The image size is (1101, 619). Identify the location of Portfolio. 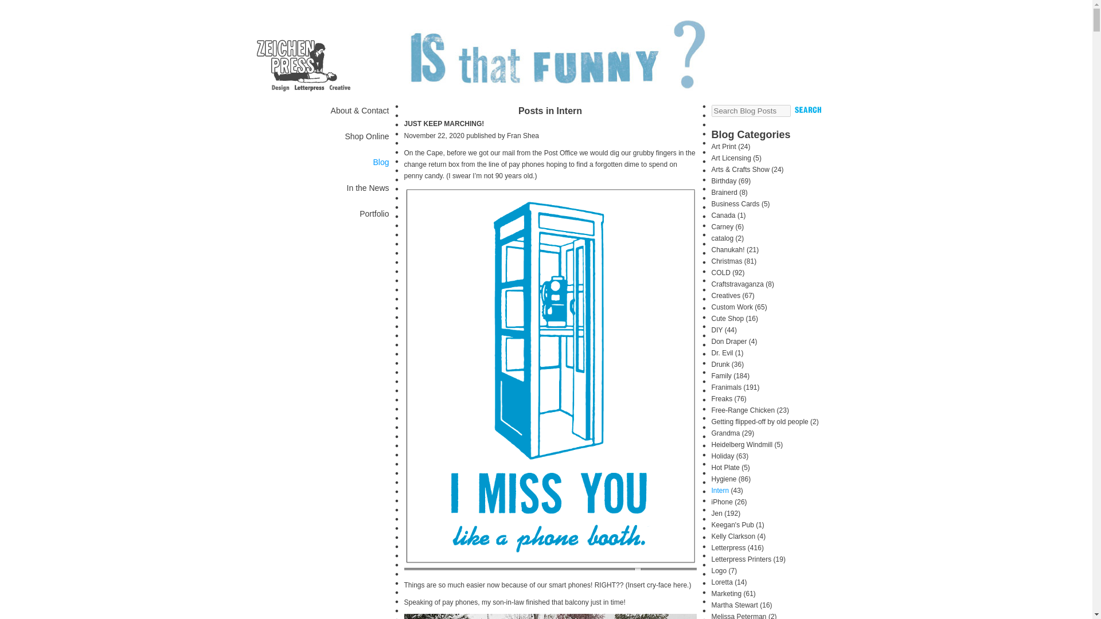
(374, 214).